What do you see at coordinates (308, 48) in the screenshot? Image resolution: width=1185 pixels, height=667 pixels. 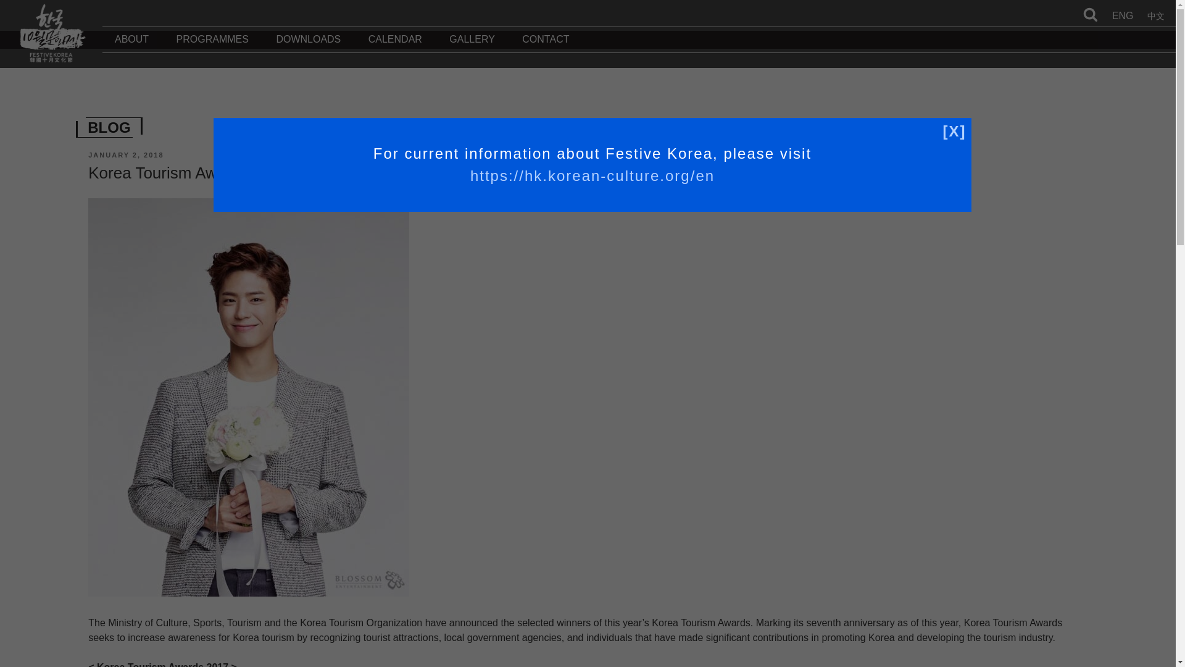 I see `DOWNLOADS` at bounding box center [308, 48].